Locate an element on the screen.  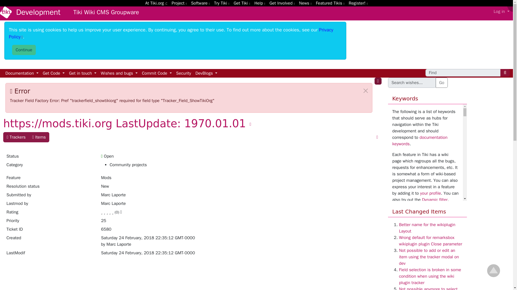
Rating is located at coordinates (50, 213).